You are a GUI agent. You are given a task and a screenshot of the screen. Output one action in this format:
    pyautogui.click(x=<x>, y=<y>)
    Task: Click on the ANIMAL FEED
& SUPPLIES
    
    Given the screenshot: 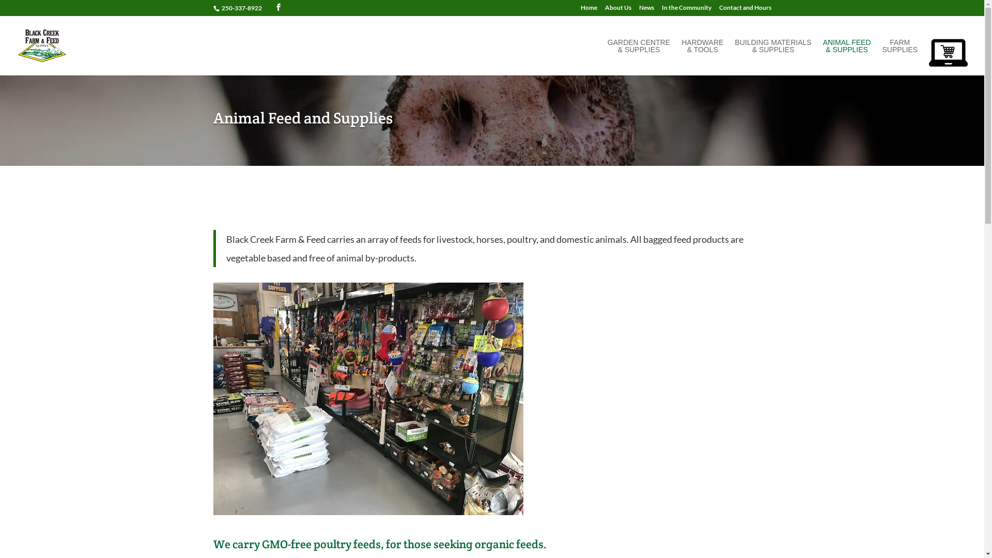 What is the action you would take?
    pyautogui.click(x=847, y=57)
    